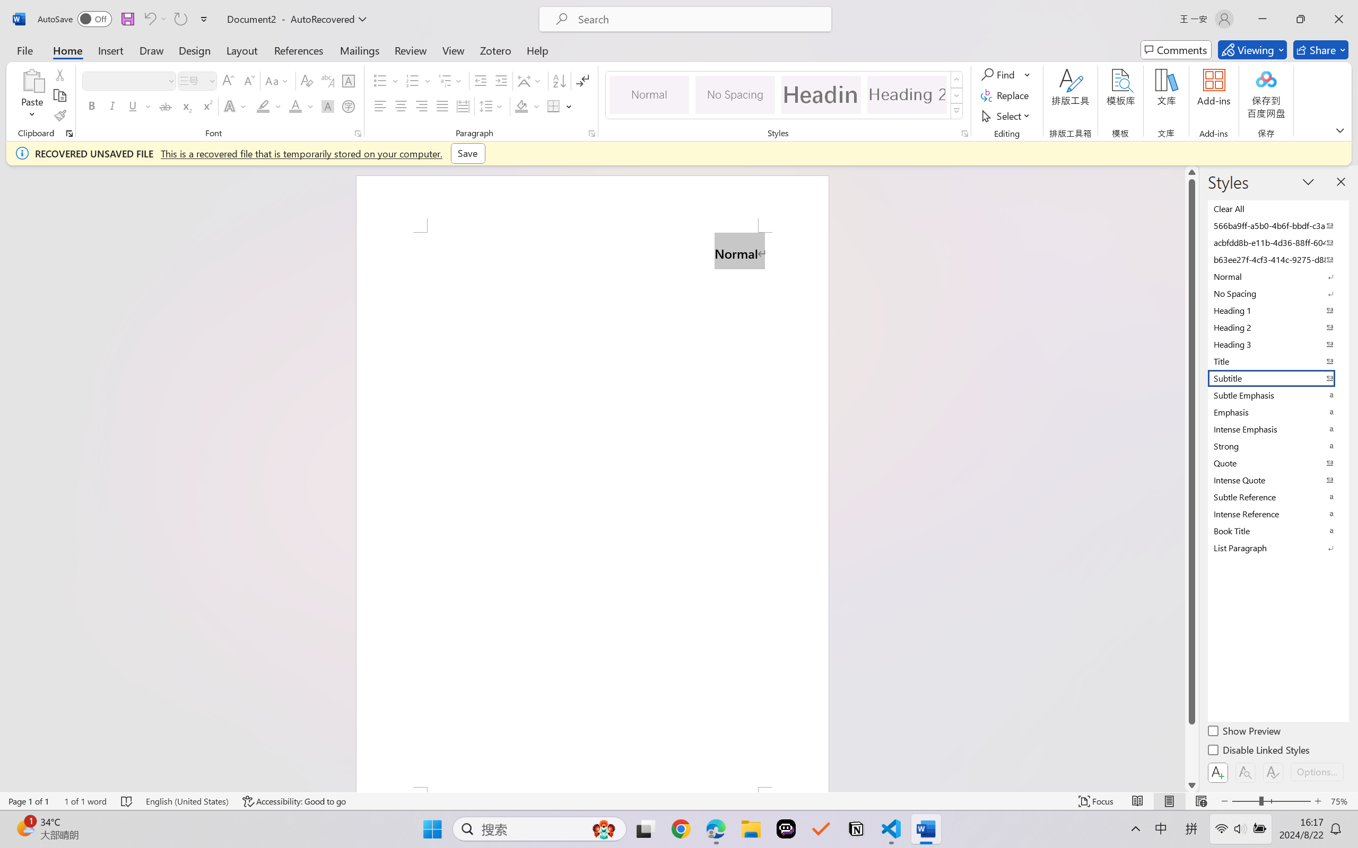 The image size is (1358, 848). I want to click on Change Case, so click(277, 81).